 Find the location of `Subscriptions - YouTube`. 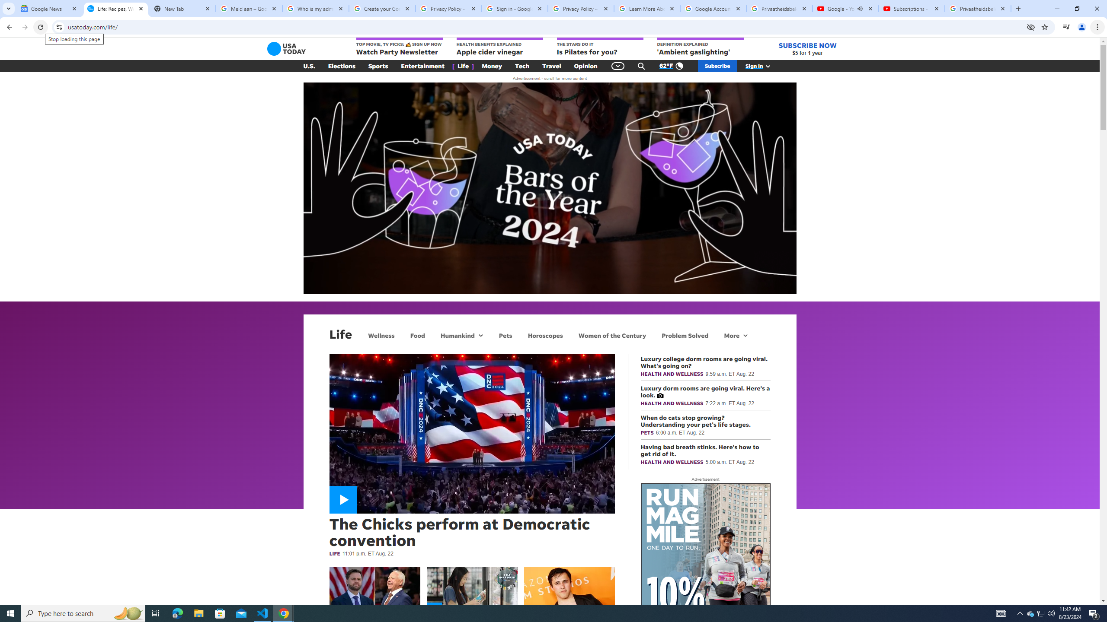

Subscriptions - YouTube is located at coordinates (912, 9).